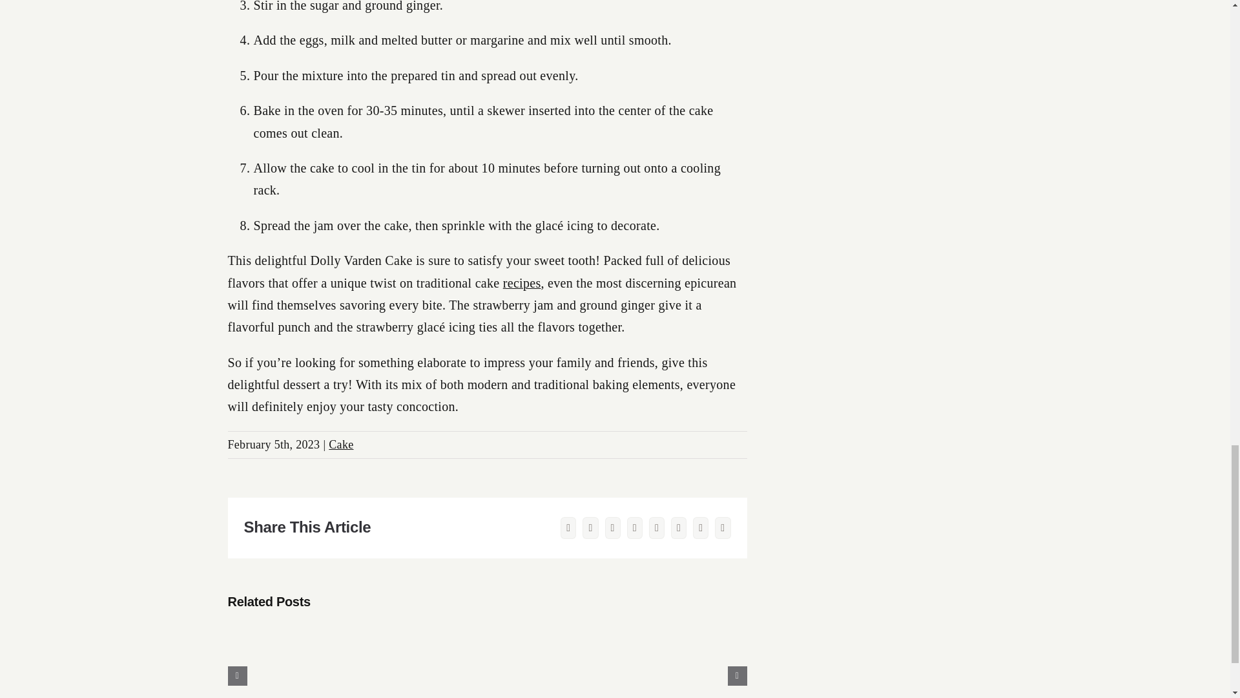 This screenshot has height=698, width=1240. Describe the element at coordinates (522, 283) in the screenshot. I see `recipes` at that location.